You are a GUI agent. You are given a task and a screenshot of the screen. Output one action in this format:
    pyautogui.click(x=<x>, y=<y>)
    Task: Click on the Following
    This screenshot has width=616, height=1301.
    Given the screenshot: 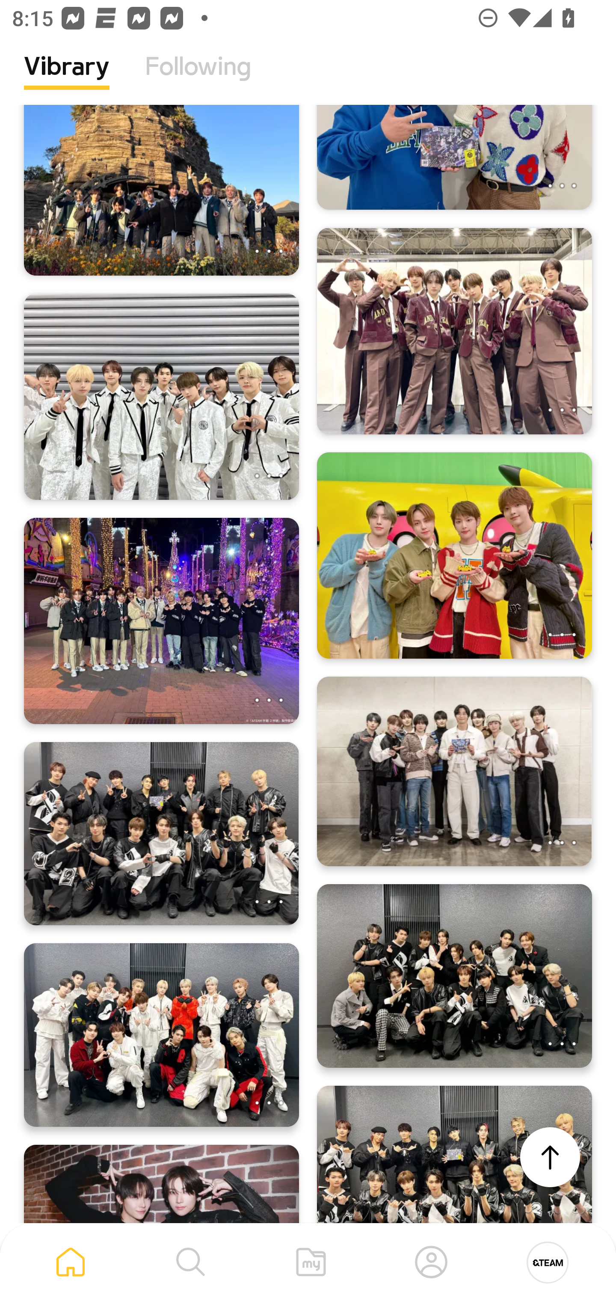 What is the action you would take?
    pyautogui.click(x=198, y=79)
    